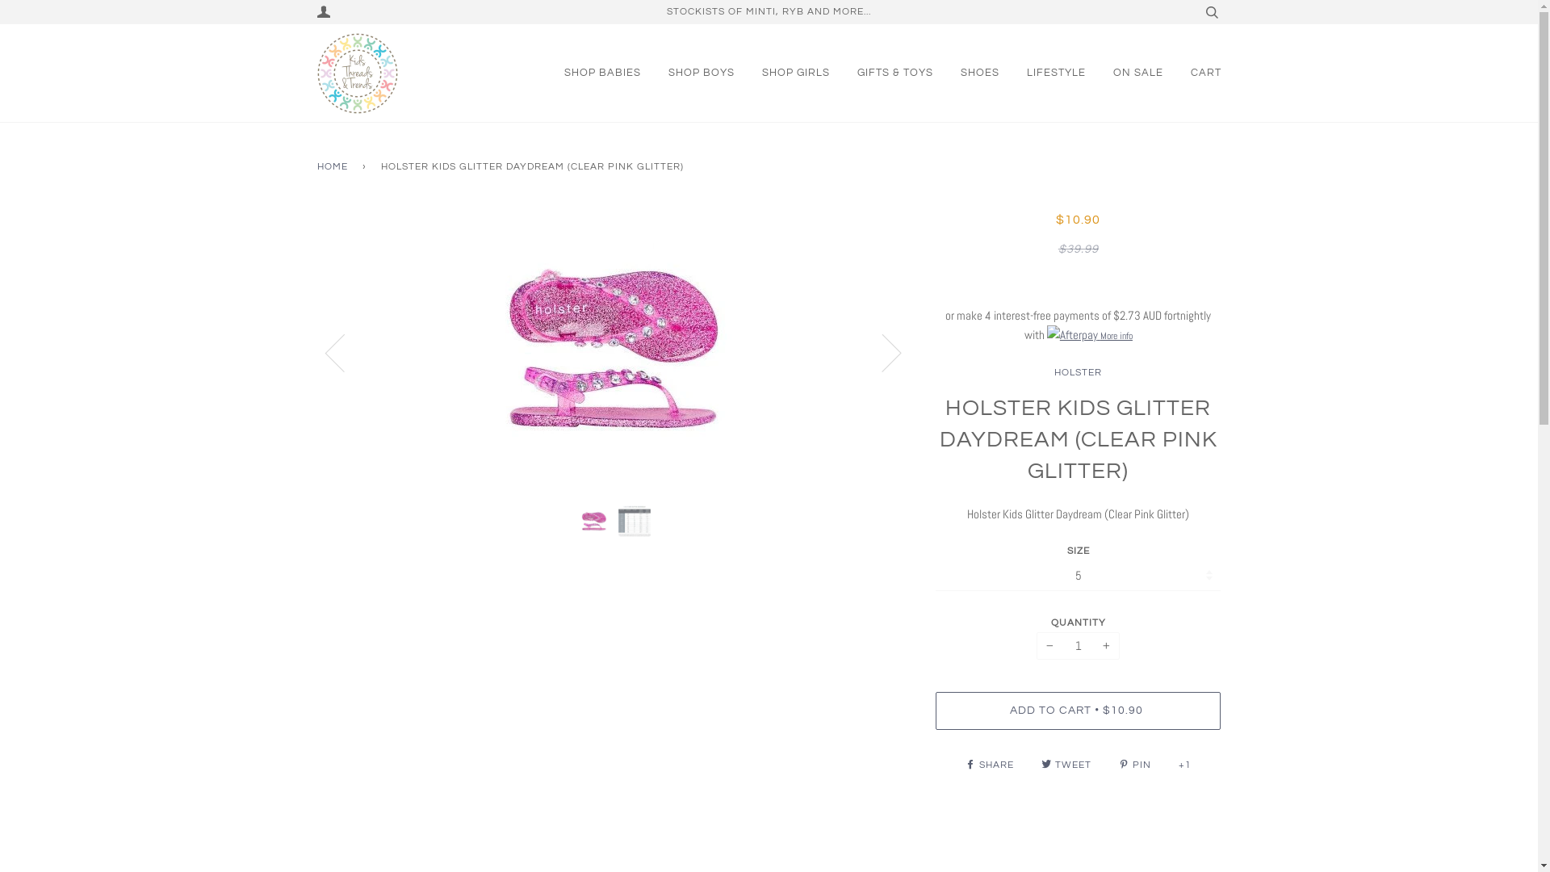  I want to click on +, so click(1106, 646).